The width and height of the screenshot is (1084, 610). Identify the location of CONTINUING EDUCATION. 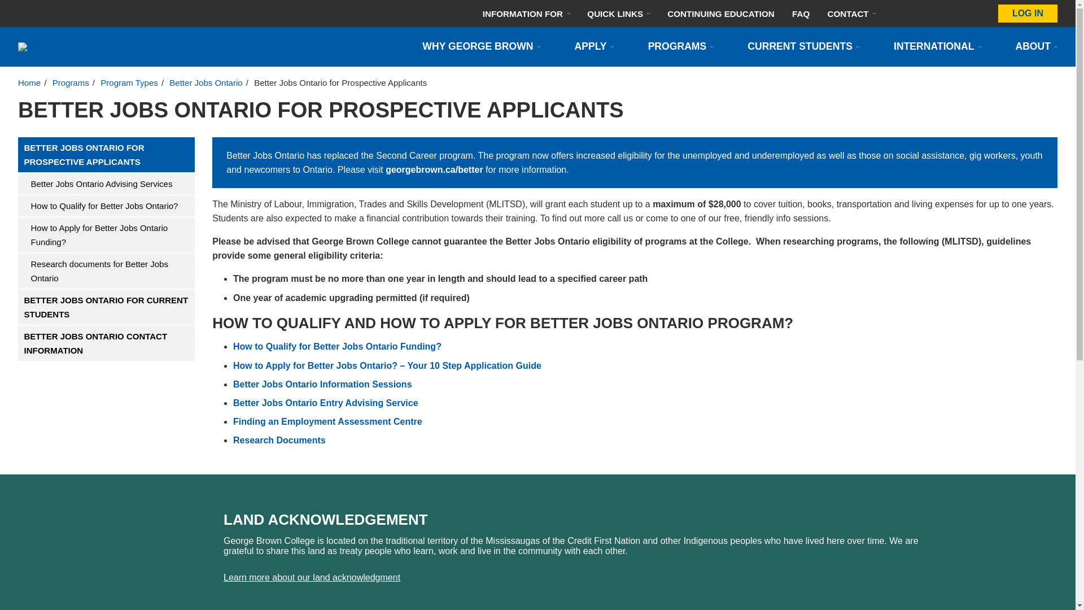
(721, 14).